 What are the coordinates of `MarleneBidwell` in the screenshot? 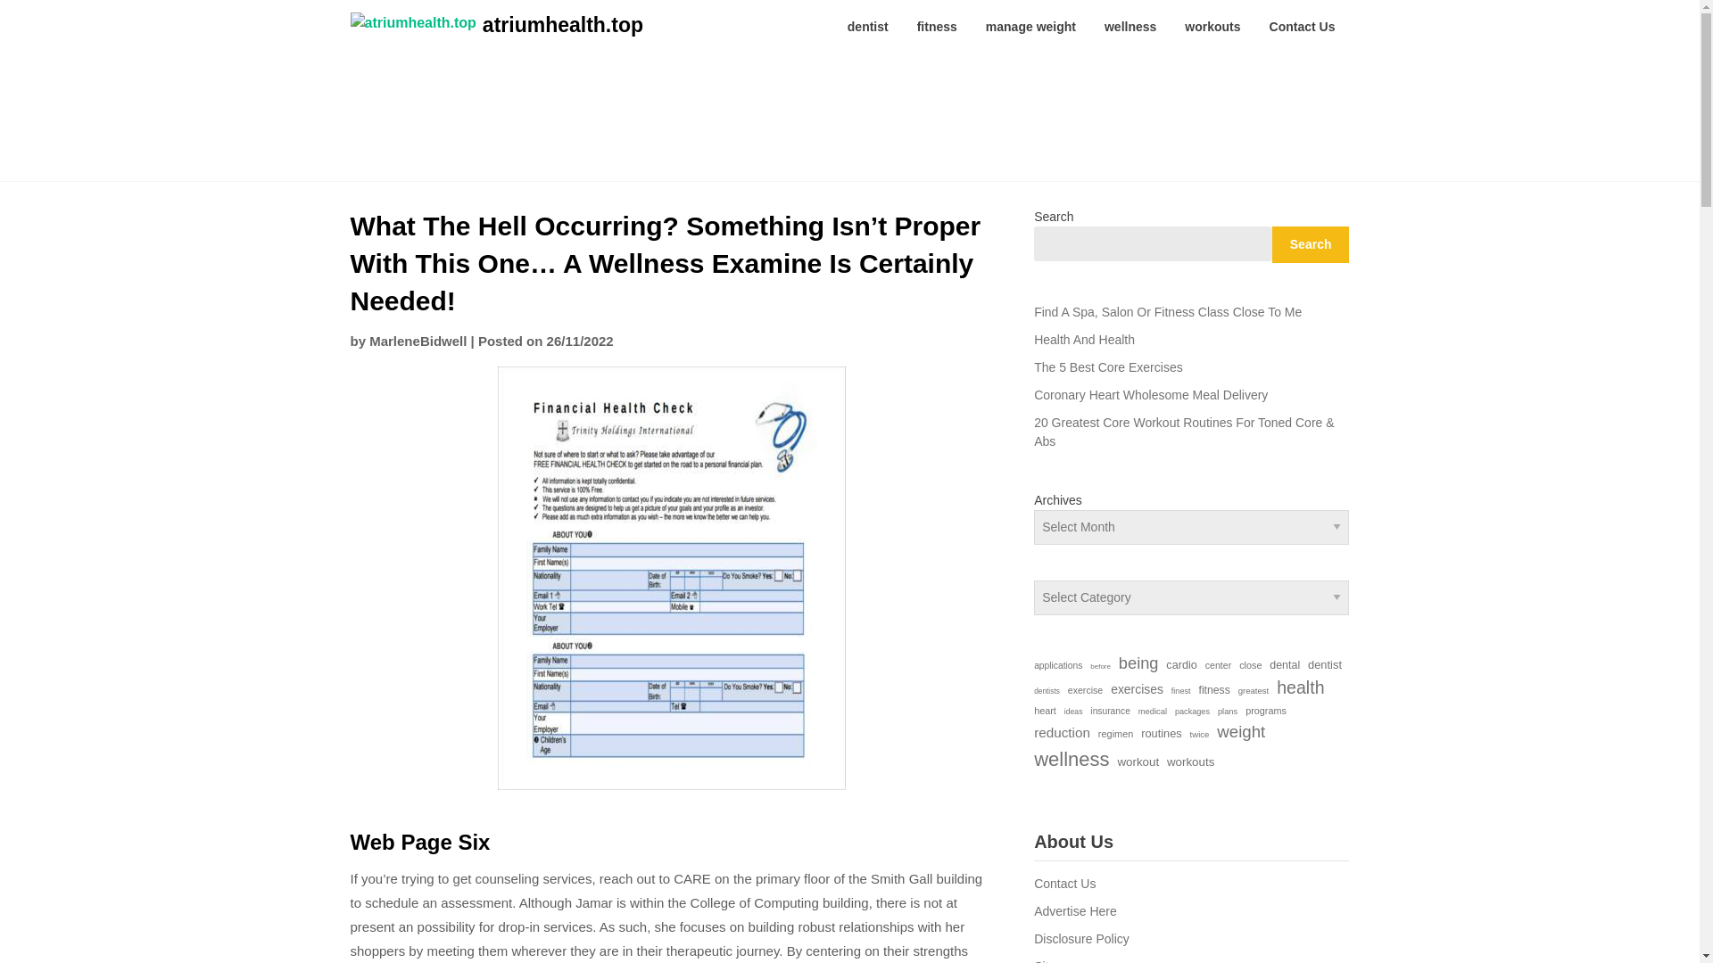 It's located at (418, 341).